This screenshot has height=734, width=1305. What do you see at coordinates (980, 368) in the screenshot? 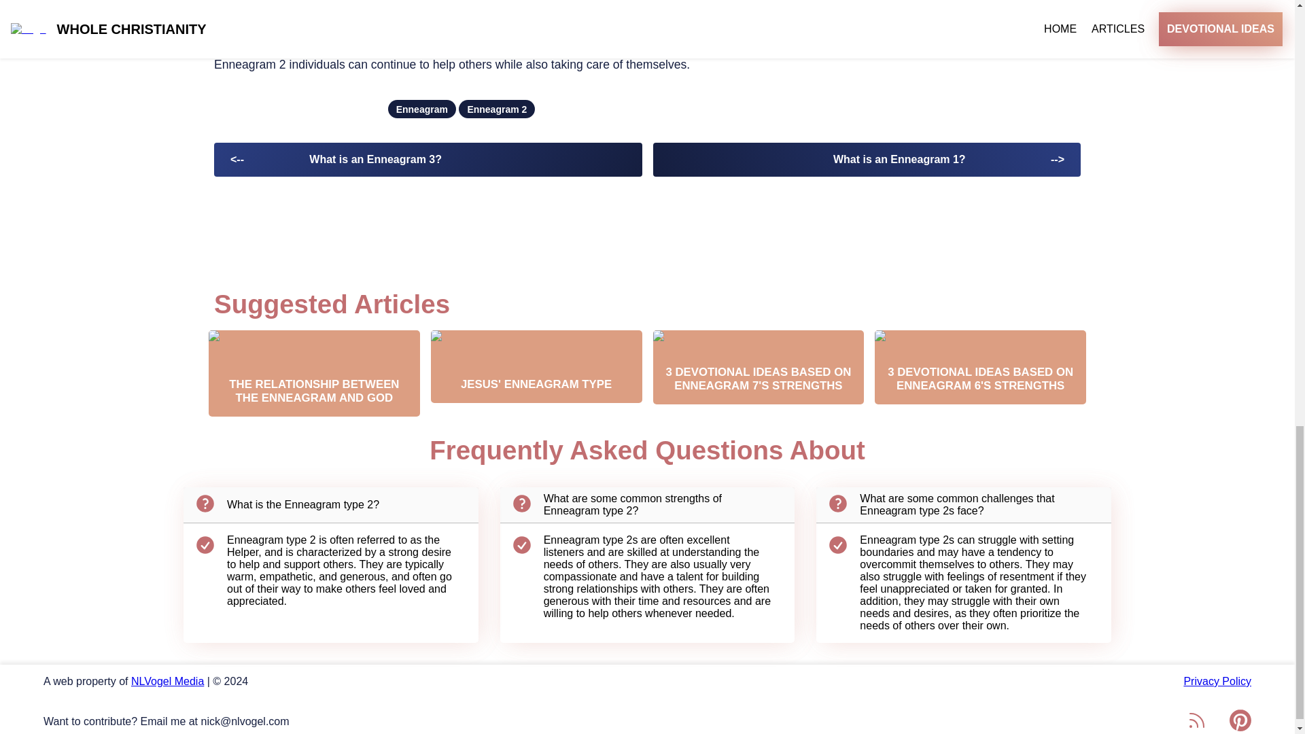
I see `3 DEVOTIONAL IDEAS BASED ON ENNEAGRAM 6'S STRENGTHS` at bounding box center [980, 368].